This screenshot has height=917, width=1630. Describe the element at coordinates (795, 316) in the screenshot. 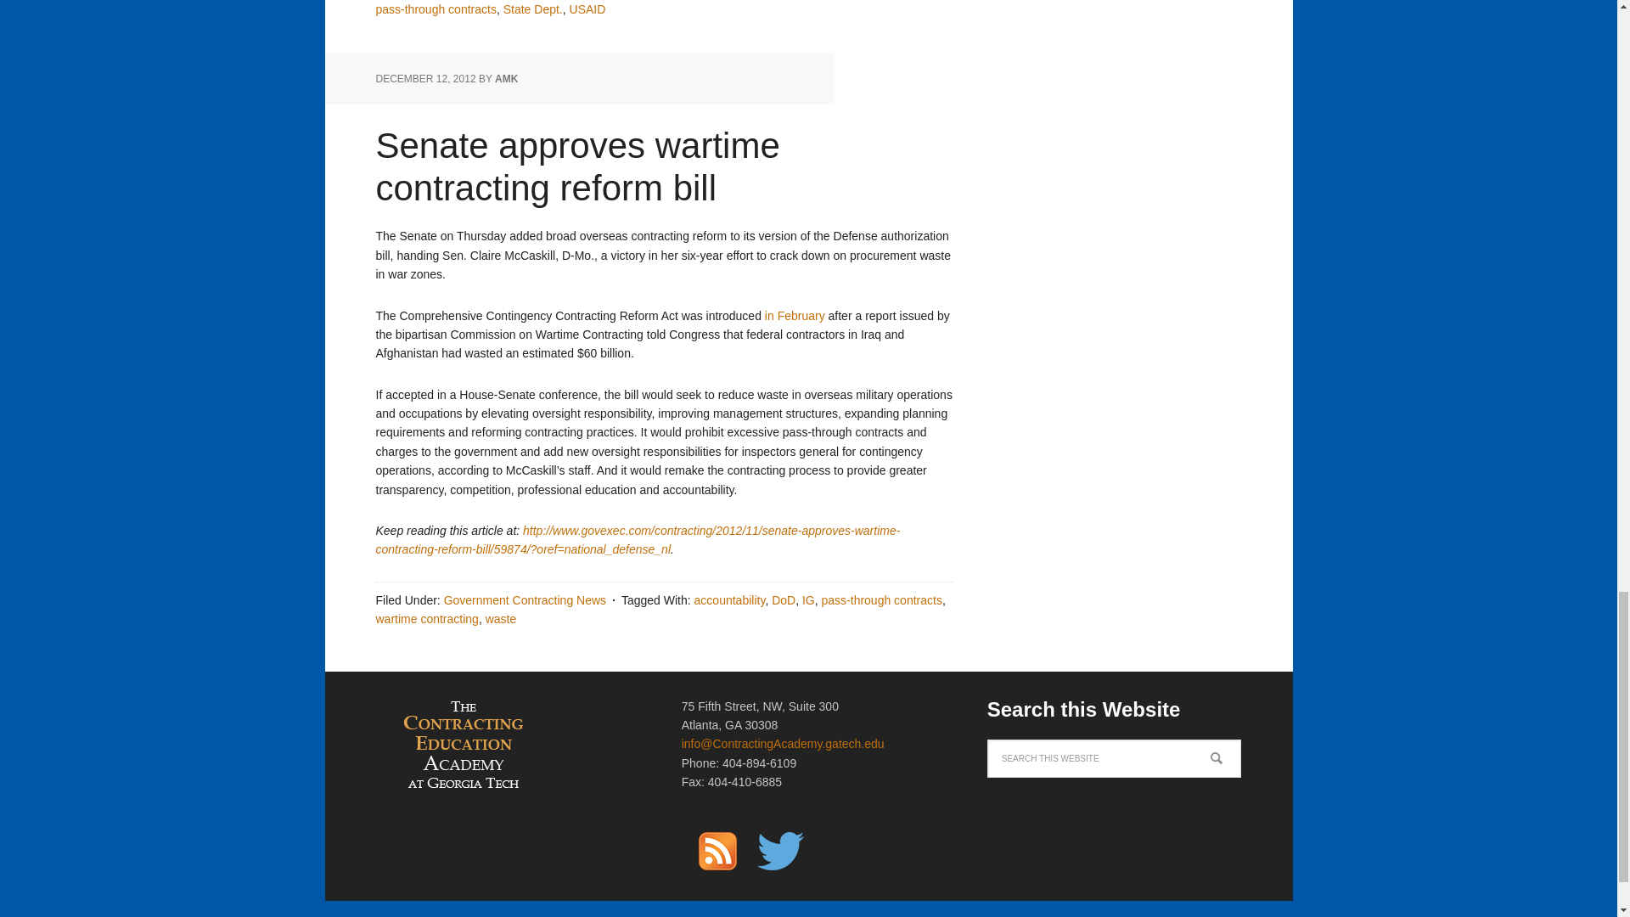

I see `in February` at that location.